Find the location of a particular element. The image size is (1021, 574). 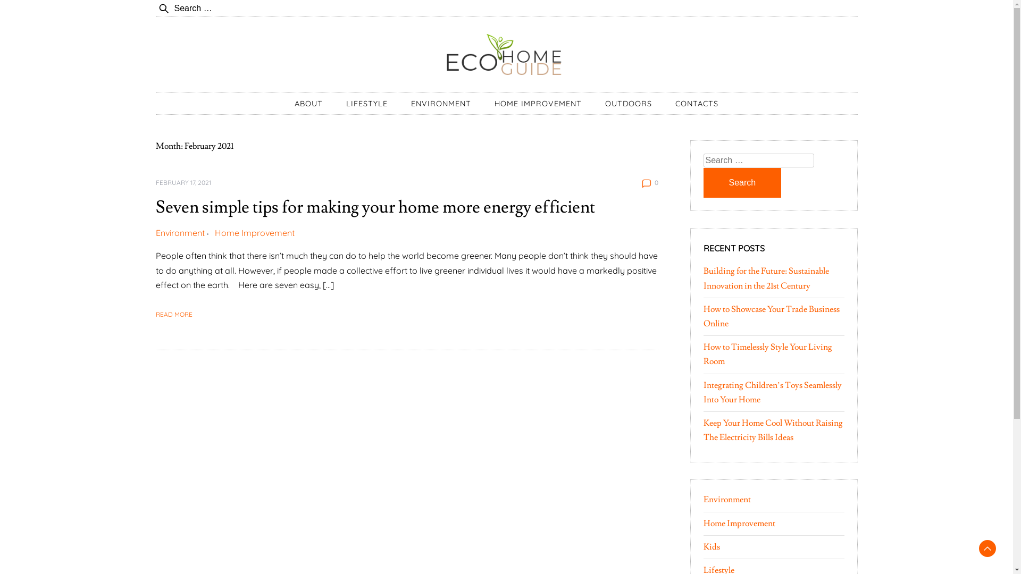

READ MORE is located at coordinates (173, 315).